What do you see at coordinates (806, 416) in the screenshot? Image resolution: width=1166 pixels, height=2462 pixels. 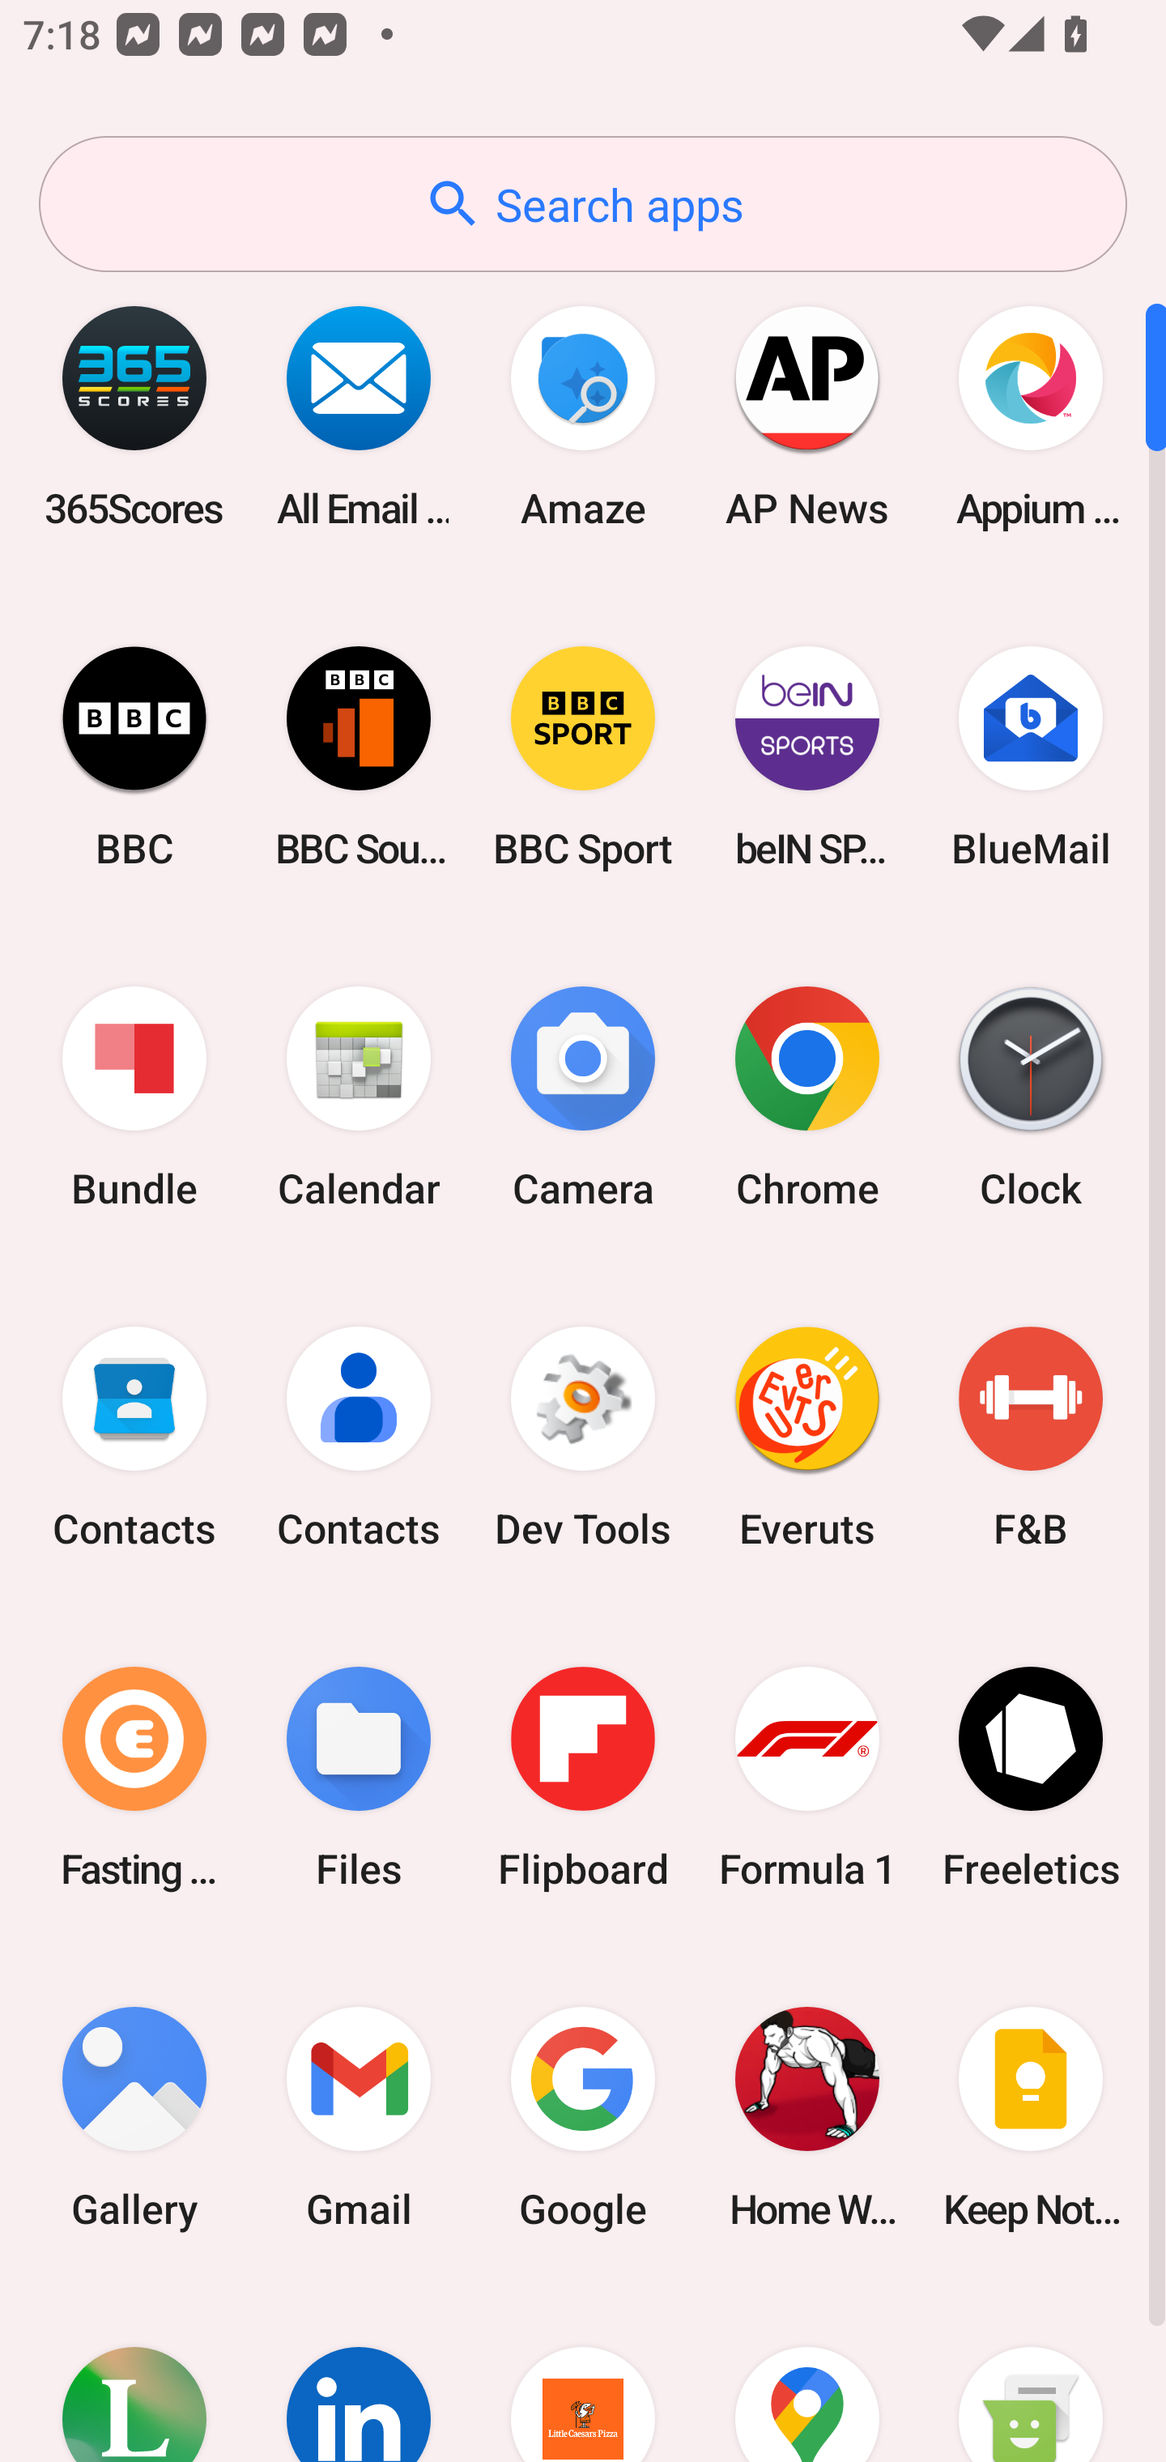 I see `AP News` at bounding box center [806, 416].